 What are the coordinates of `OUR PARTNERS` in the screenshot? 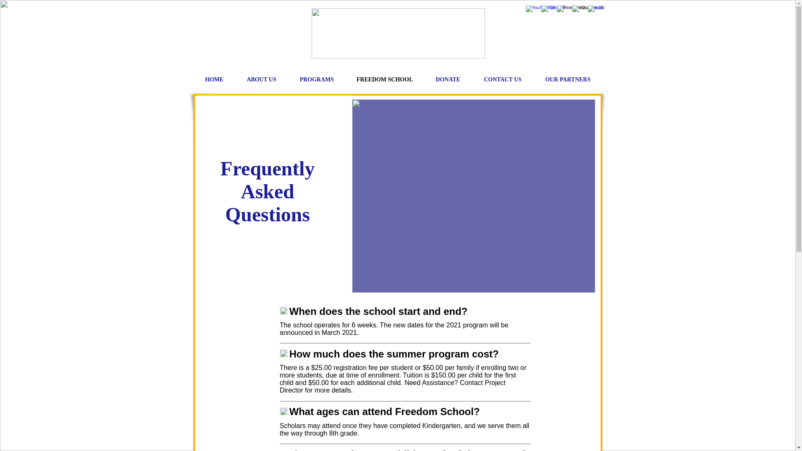 It's located at (567, 79).